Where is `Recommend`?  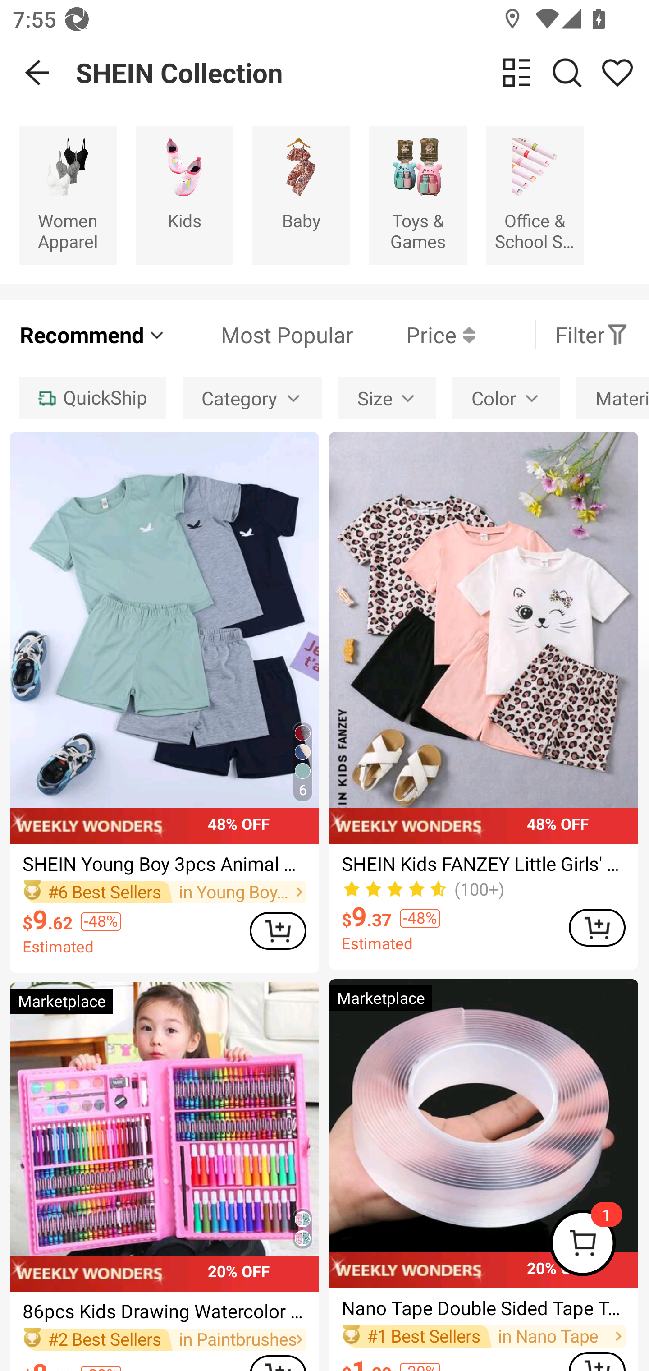 Recommend is located at coordinates (93, 334).